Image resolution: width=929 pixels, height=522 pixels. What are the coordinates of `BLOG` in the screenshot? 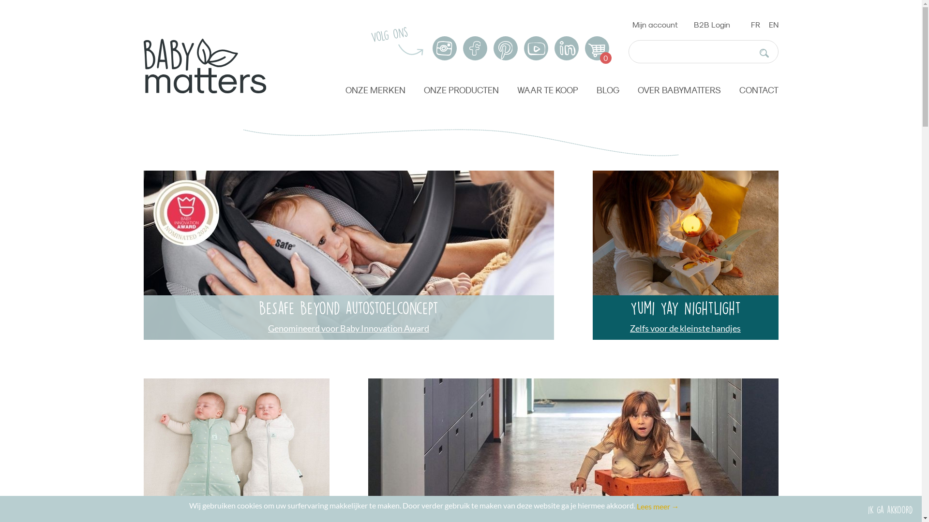 It's located at (608, 91).